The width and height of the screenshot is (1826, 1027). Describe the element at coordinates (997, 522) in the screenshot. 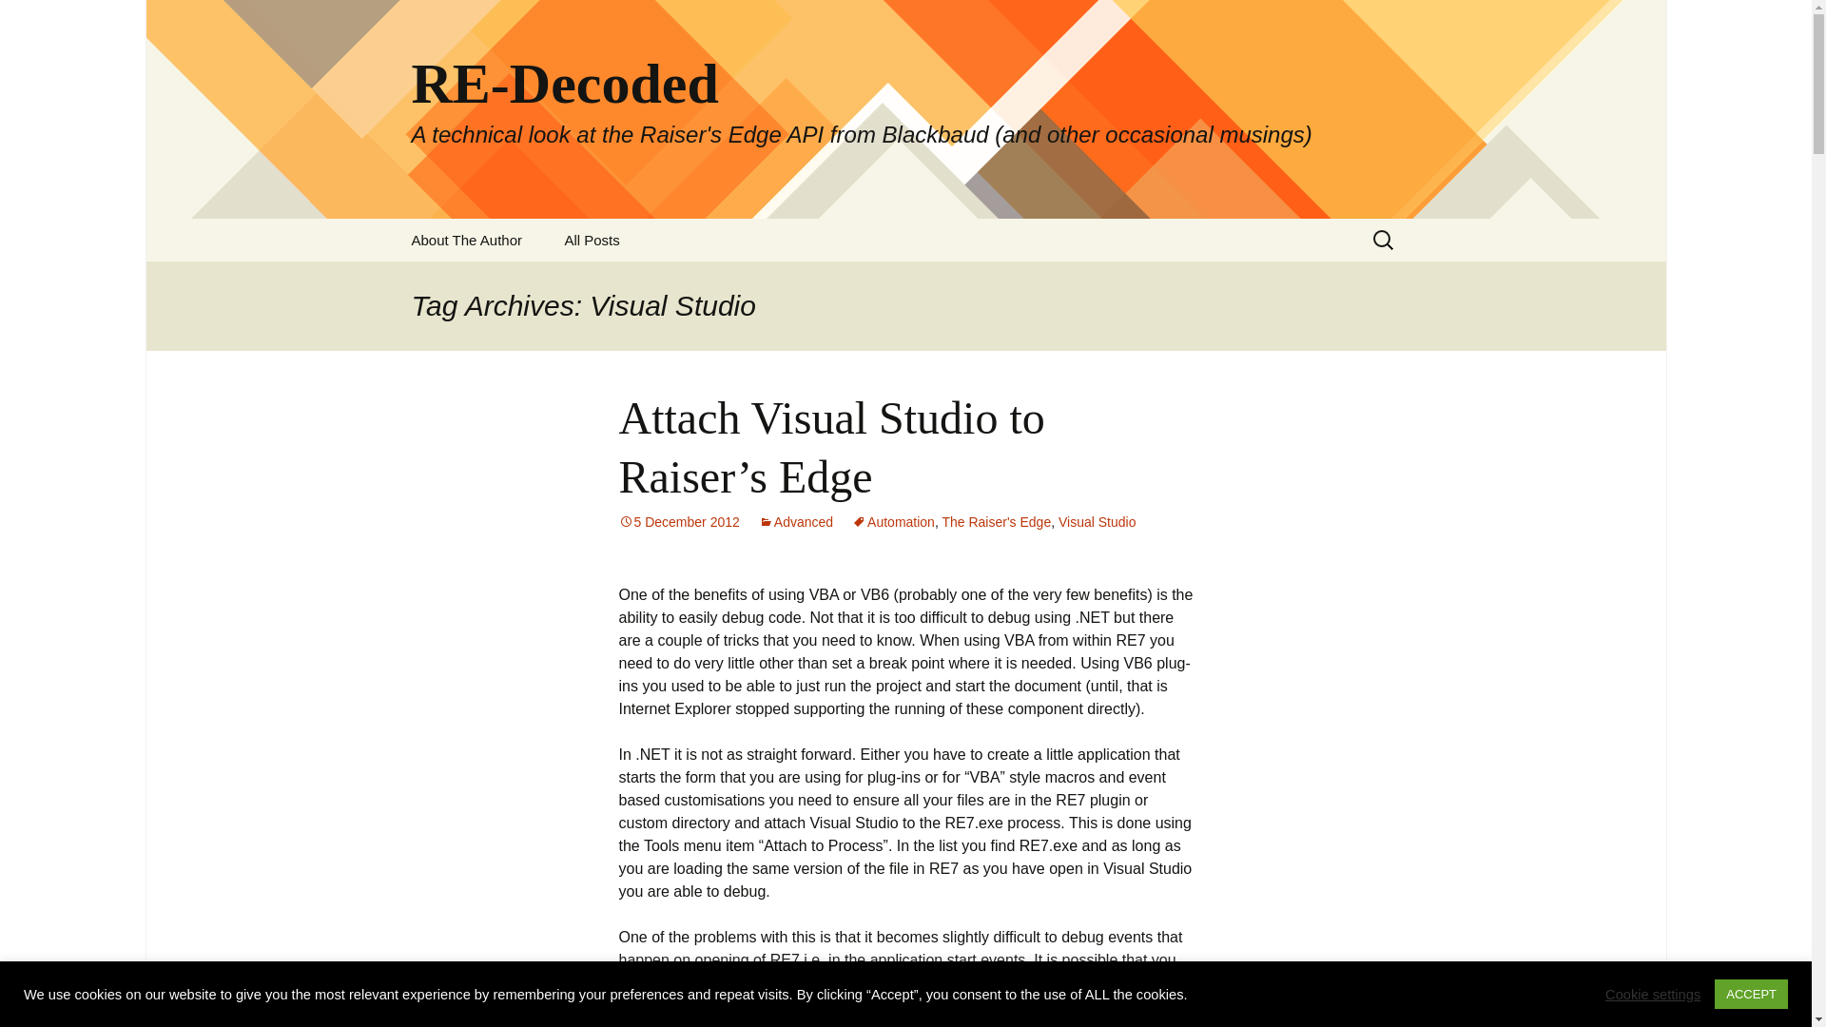

I see `The Raiser's Edge` at that location.